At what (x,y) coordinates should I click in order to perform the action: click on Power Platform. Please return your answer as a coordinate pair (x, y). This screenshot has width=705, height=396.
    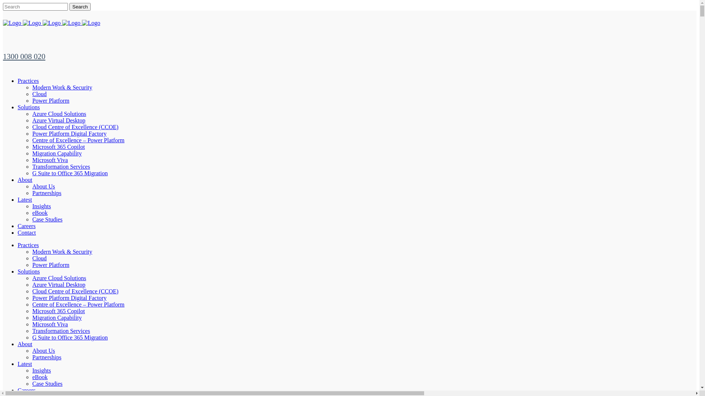
    Looking at the image, I should click on (51, 265).